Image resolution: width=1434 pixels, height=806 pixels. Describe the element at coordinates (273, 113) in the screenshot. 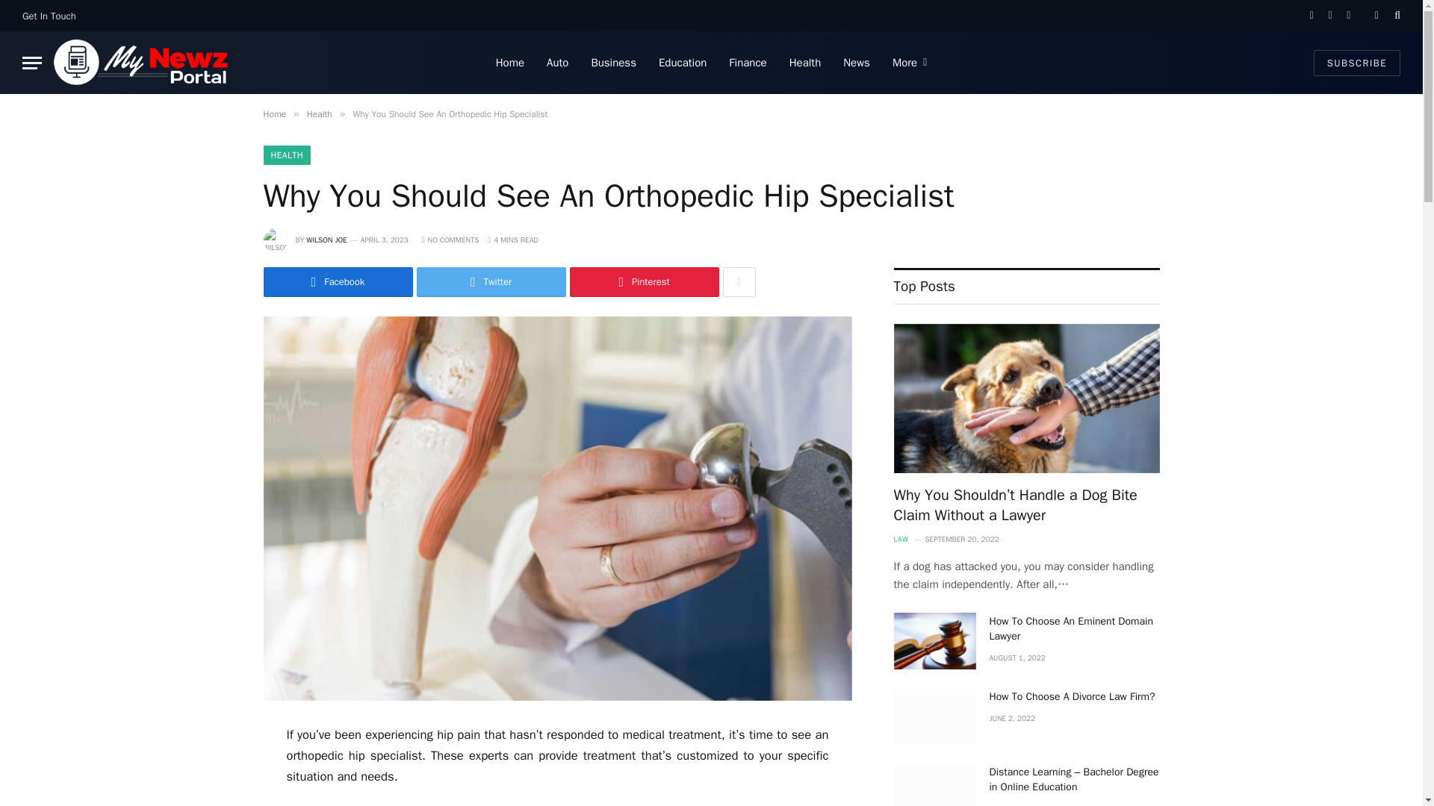

I see `Home` at that location.